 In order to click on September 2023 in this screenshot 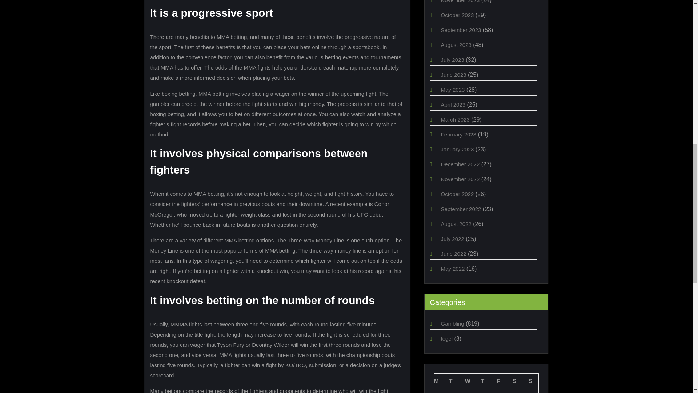, I will do `click(460, 30)`.